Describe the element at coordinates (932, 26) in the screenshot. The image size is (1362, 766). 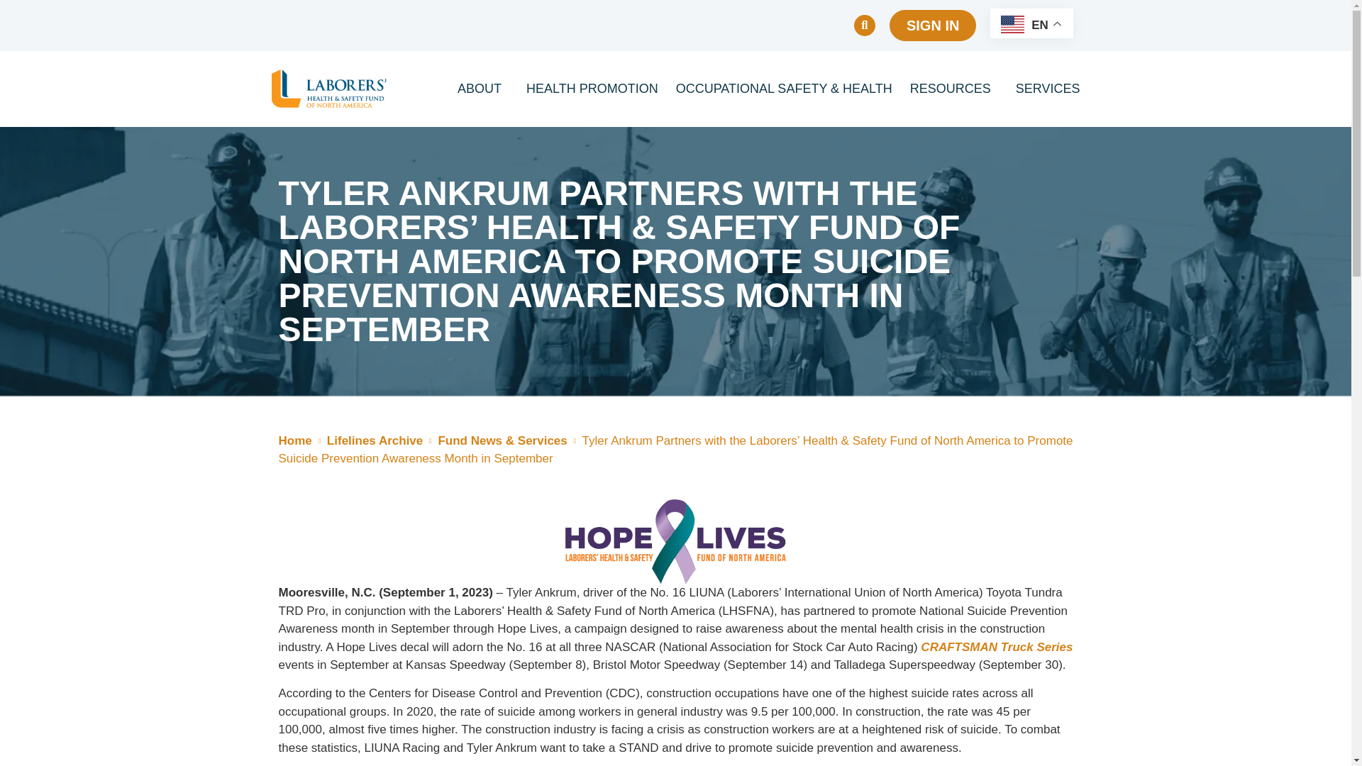
I see `SIGN IN` at that location.